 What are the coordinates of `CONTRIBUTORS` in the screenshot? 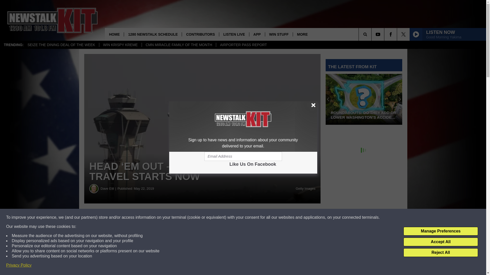 It's located at (200, 34).